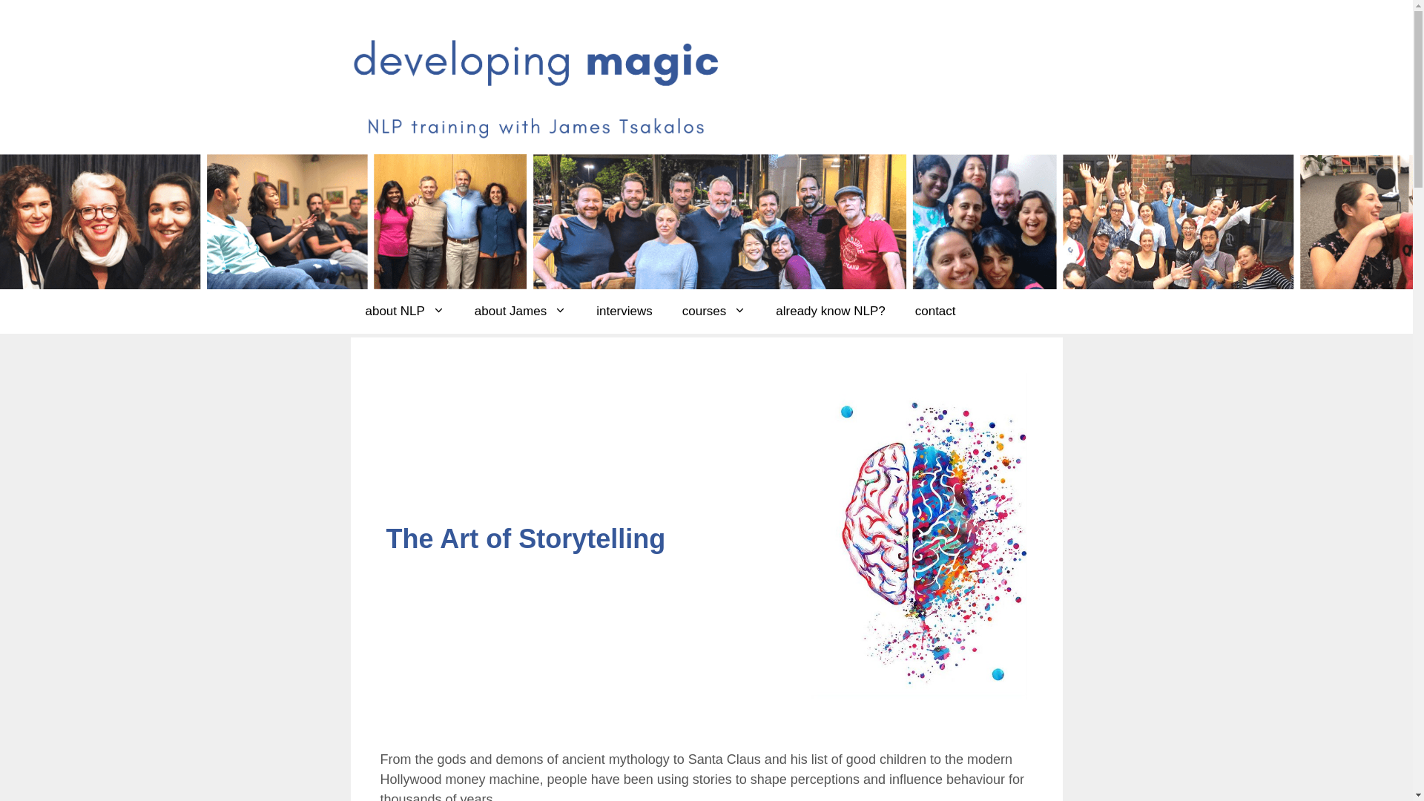 The image size is (1424, 801). Describe the element at coordinates (936, 311) in the screenshot. I see `contact` at that location.